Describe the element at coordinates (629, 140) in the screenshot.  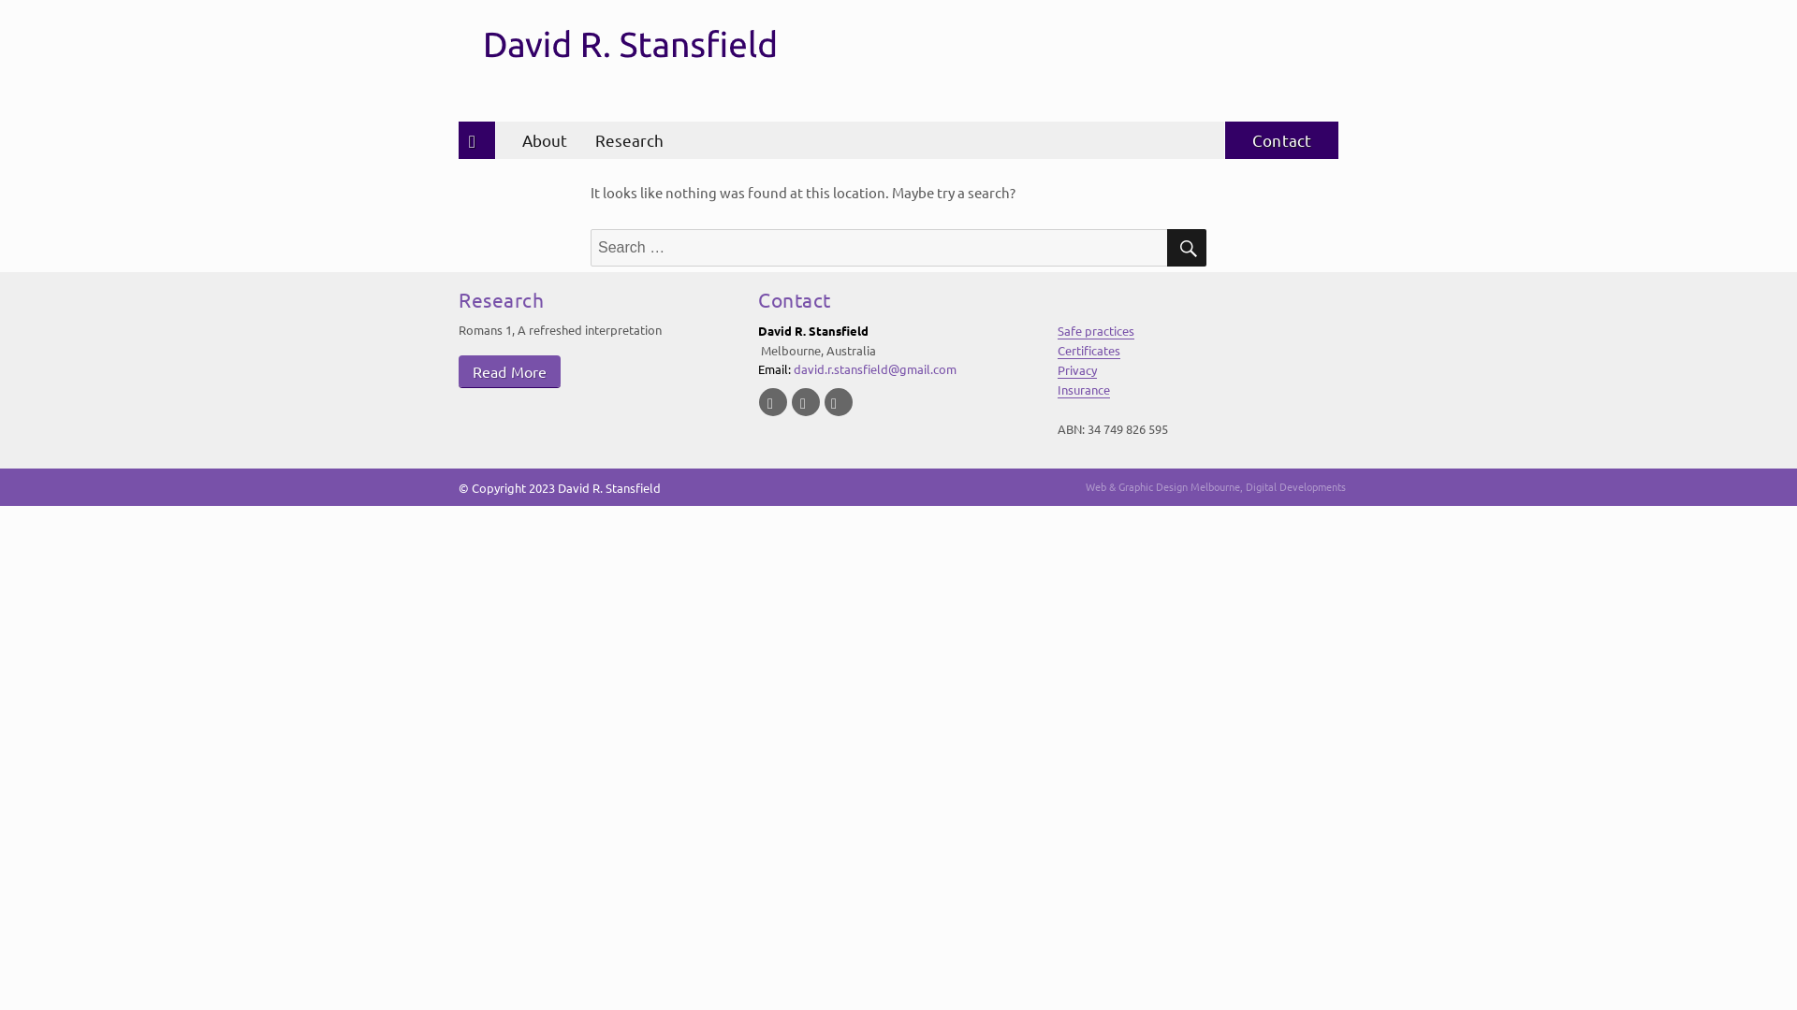
I see `Research` at that location.